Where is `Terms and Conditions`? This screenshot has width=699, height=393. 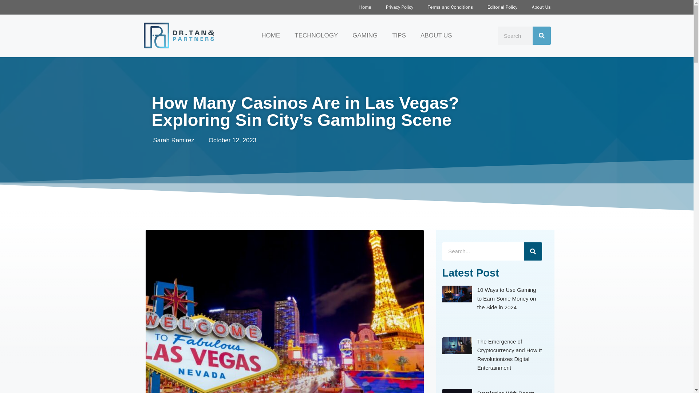 Terms and Conditions is located at coordinates (450, 7).